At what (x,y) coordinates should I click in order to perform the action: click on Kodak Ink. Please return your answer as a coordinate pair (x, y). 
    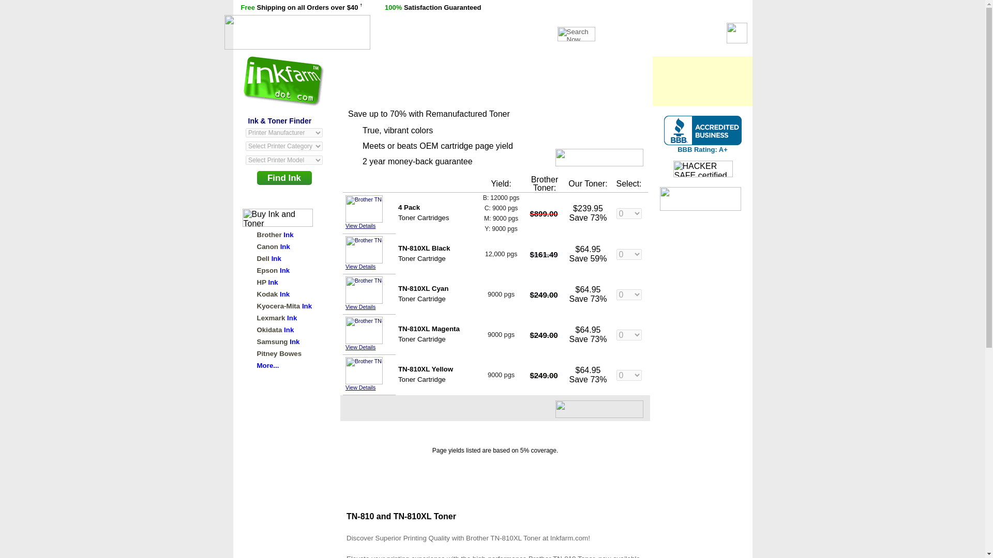
    Looking at the image, I should click on (273, 293).